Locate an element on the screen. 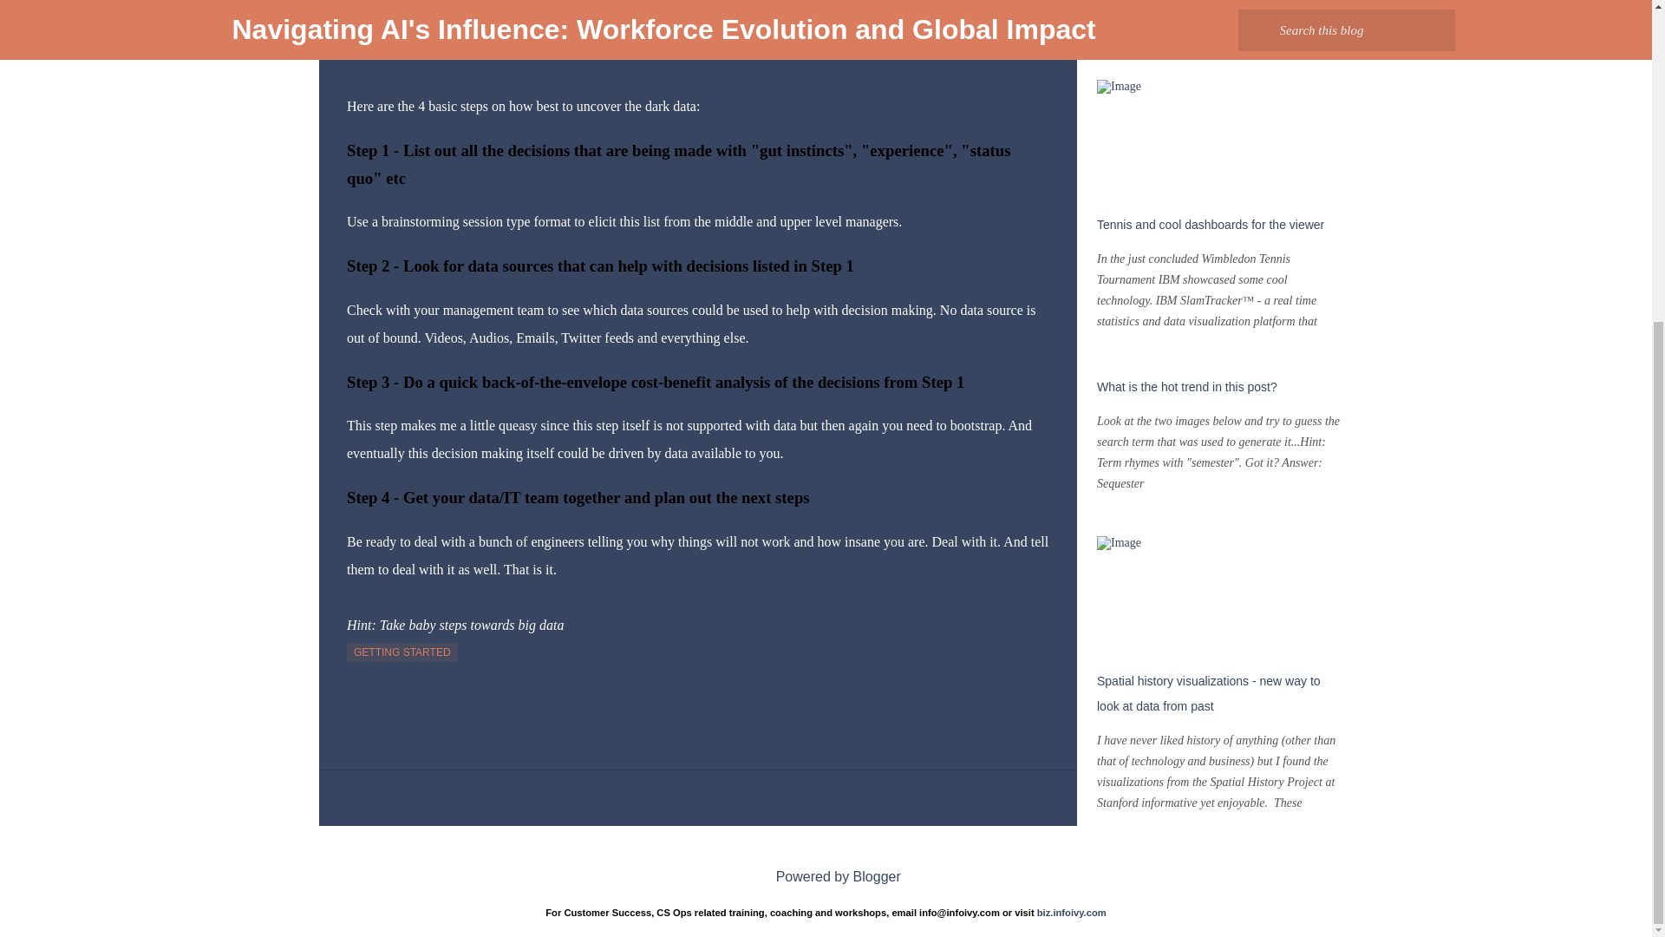 The image size is (1665, 937). GETTING STARTED is located at coordinates (402, 652).